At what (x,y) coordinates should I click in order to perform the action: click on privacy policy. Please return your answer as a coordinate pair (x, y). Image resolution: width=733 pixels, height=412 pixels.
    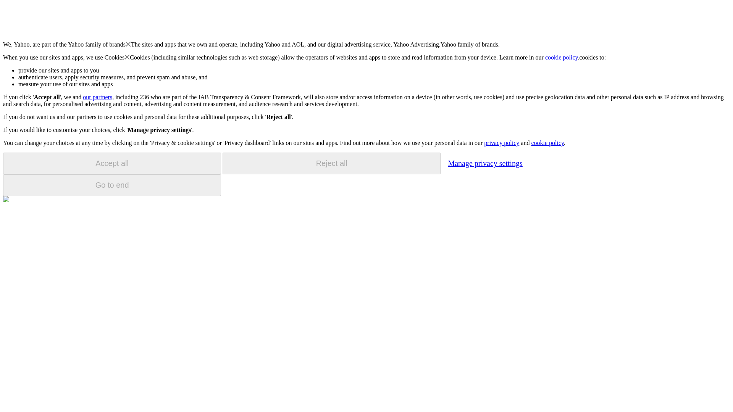
    Looking at the image, I should click on (501, 143).